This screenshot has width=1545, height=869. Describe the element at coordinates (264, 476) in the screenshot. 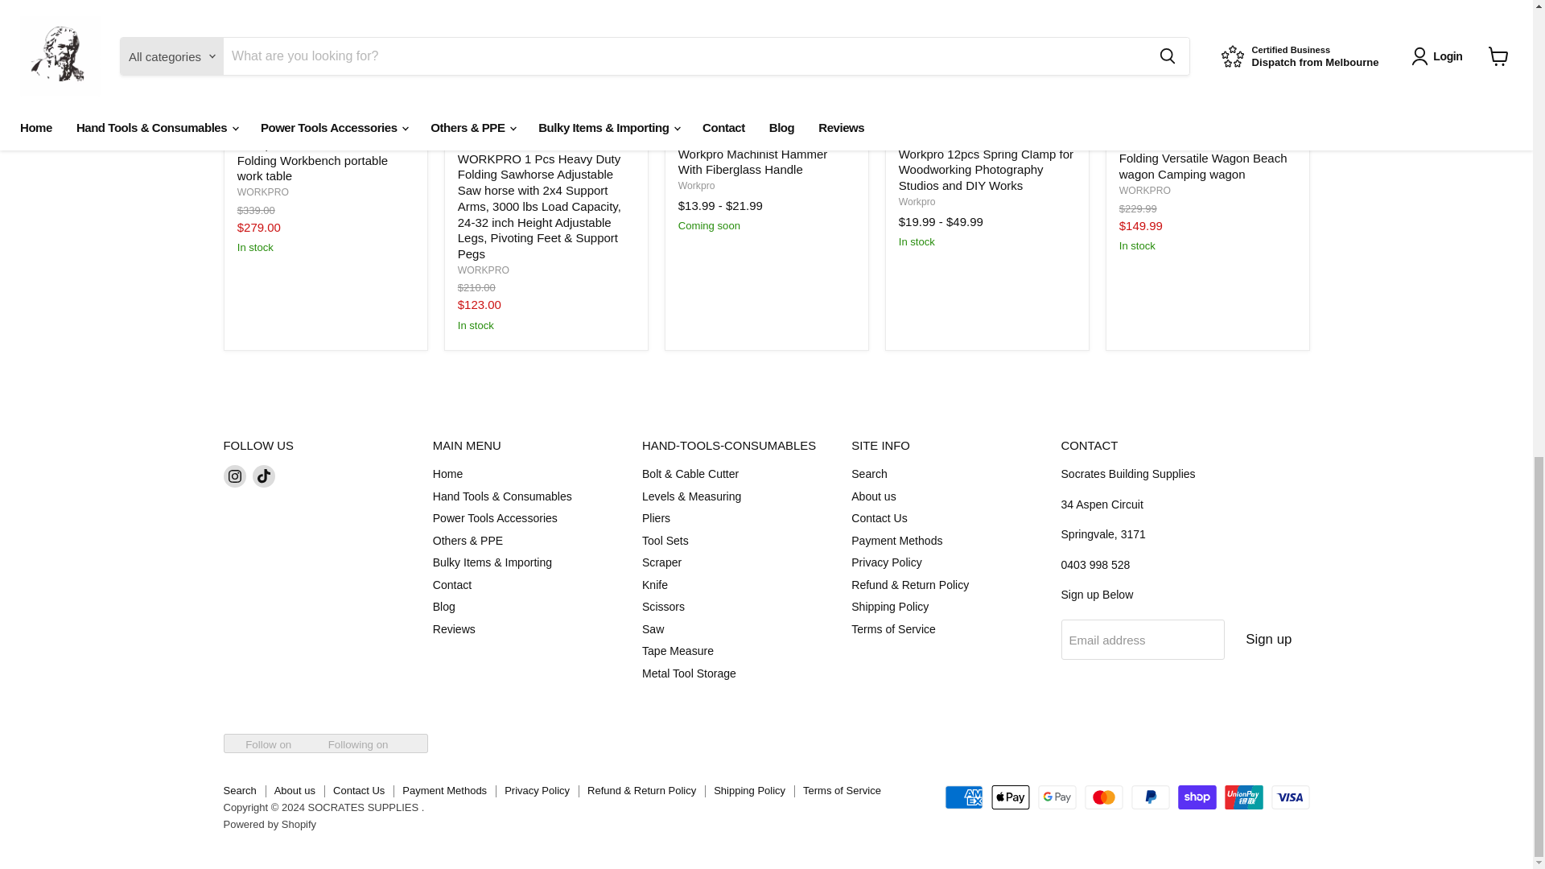

I see `TikTok` at that location.